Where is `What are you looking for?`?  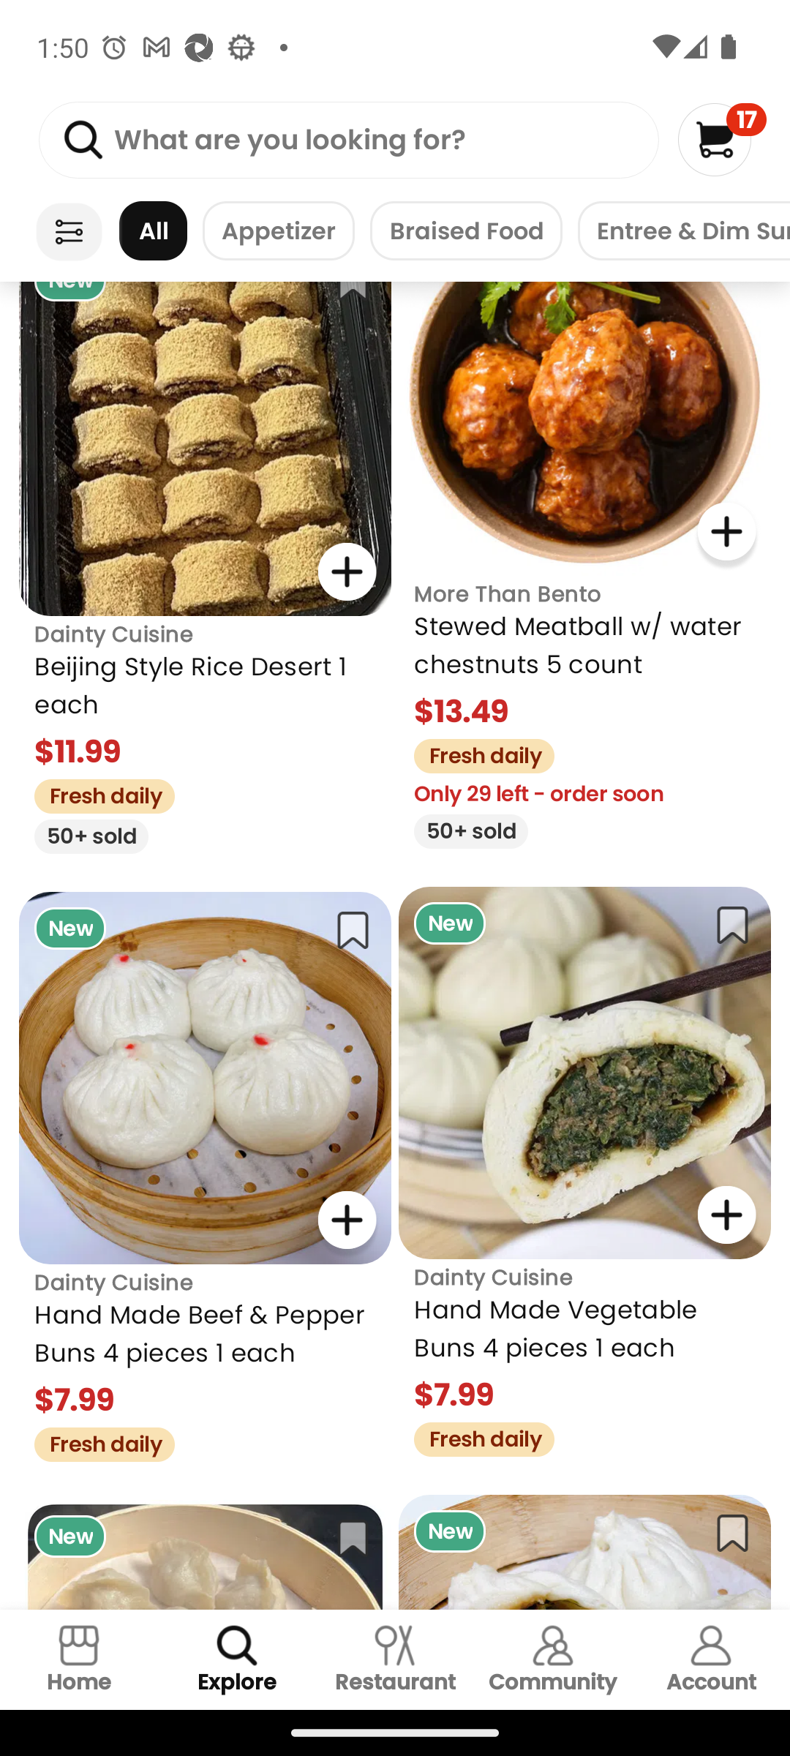
What are you looking for? is located at coordinates (348, 140).